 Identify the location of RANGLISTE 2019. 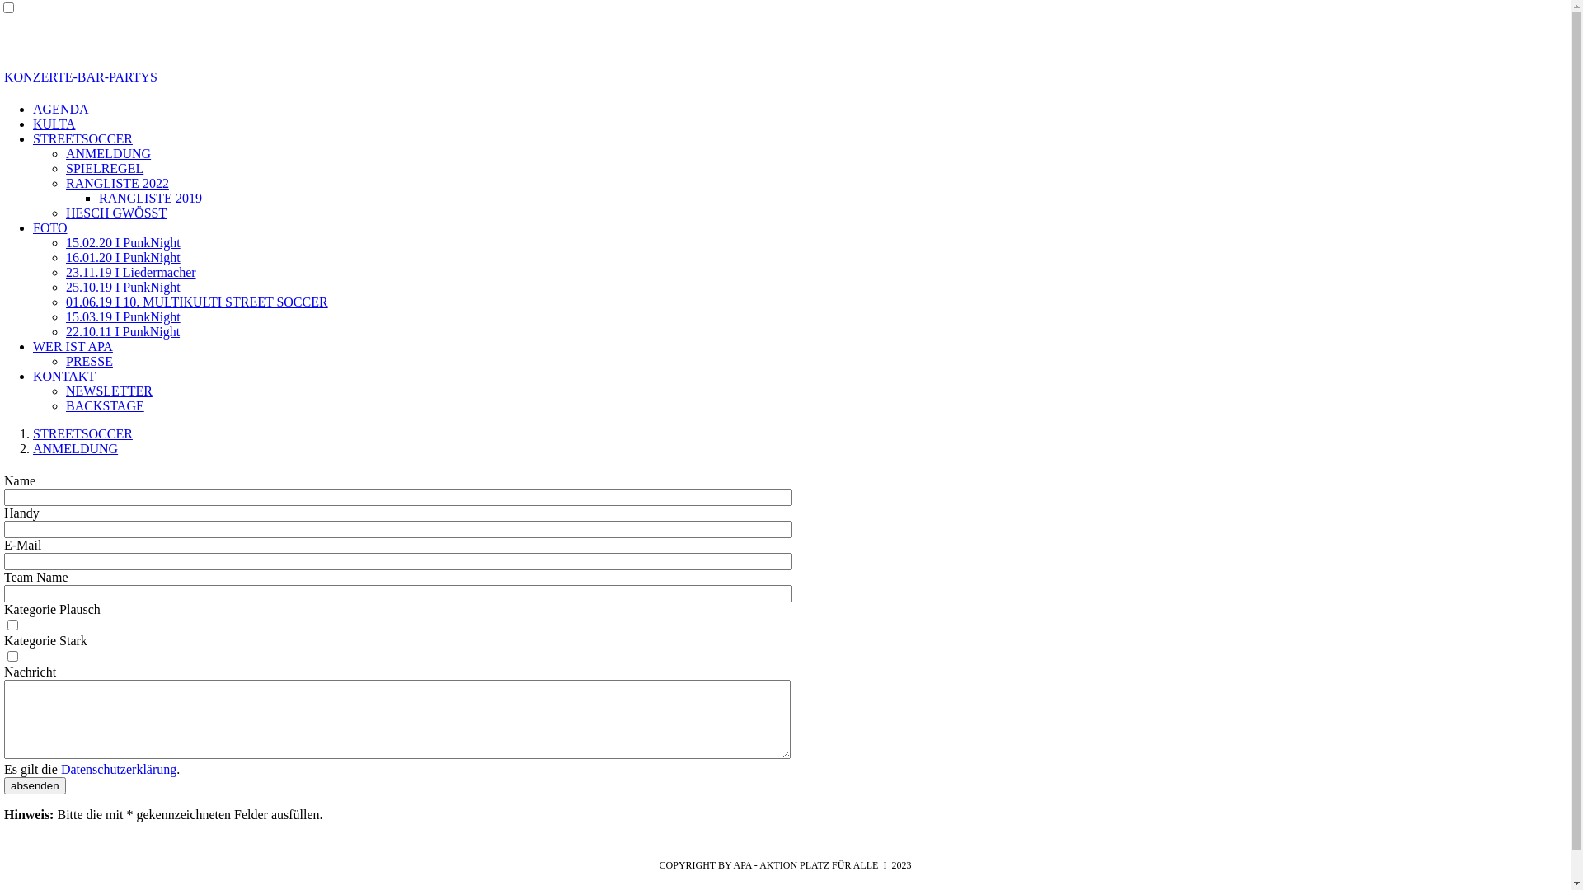
(150, 198).